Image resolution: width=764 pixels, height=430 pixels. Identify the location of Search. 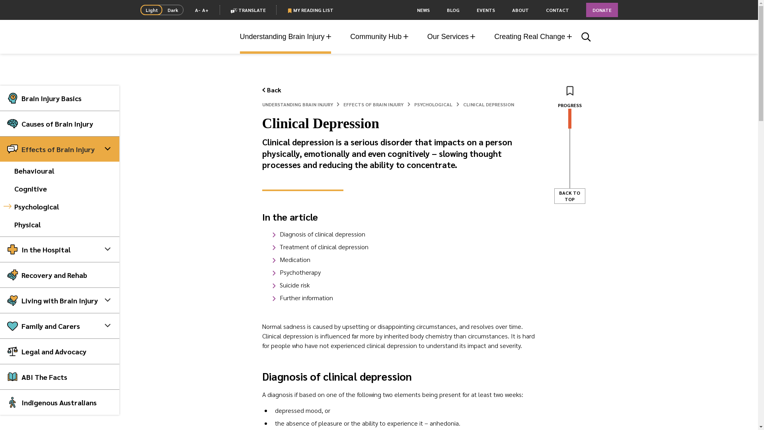
(586, 36).